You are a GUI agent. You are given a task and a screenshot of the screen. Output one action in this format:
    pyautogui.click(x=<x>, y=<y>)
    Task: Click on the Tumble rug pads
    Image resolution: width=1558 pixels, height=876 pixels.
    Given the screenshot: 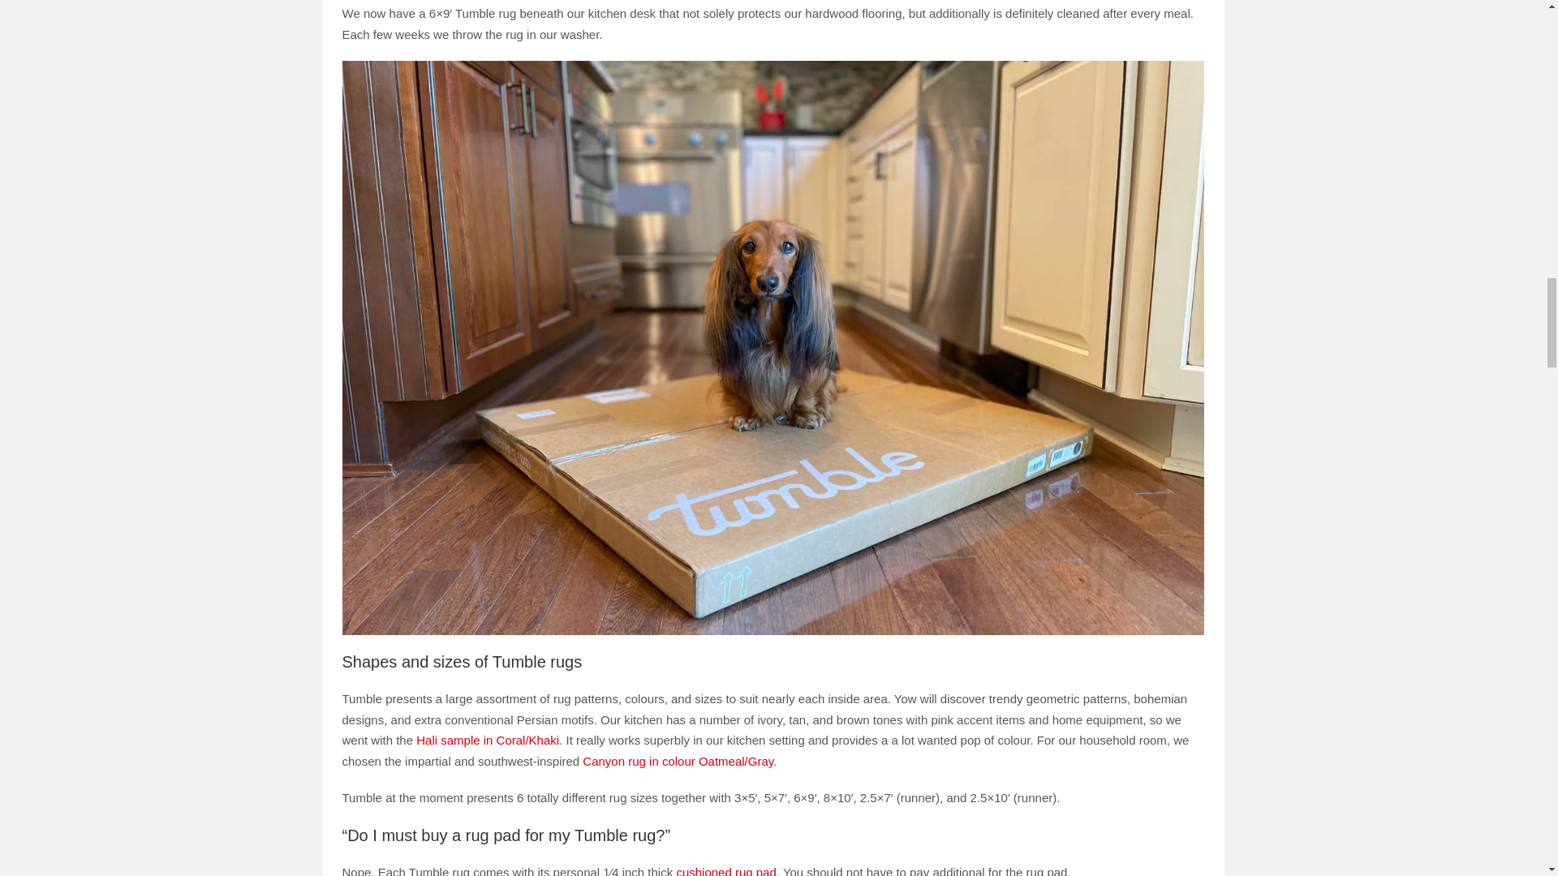 What is the action you would take?
    pyautogui.click(x=725, y=871)
    